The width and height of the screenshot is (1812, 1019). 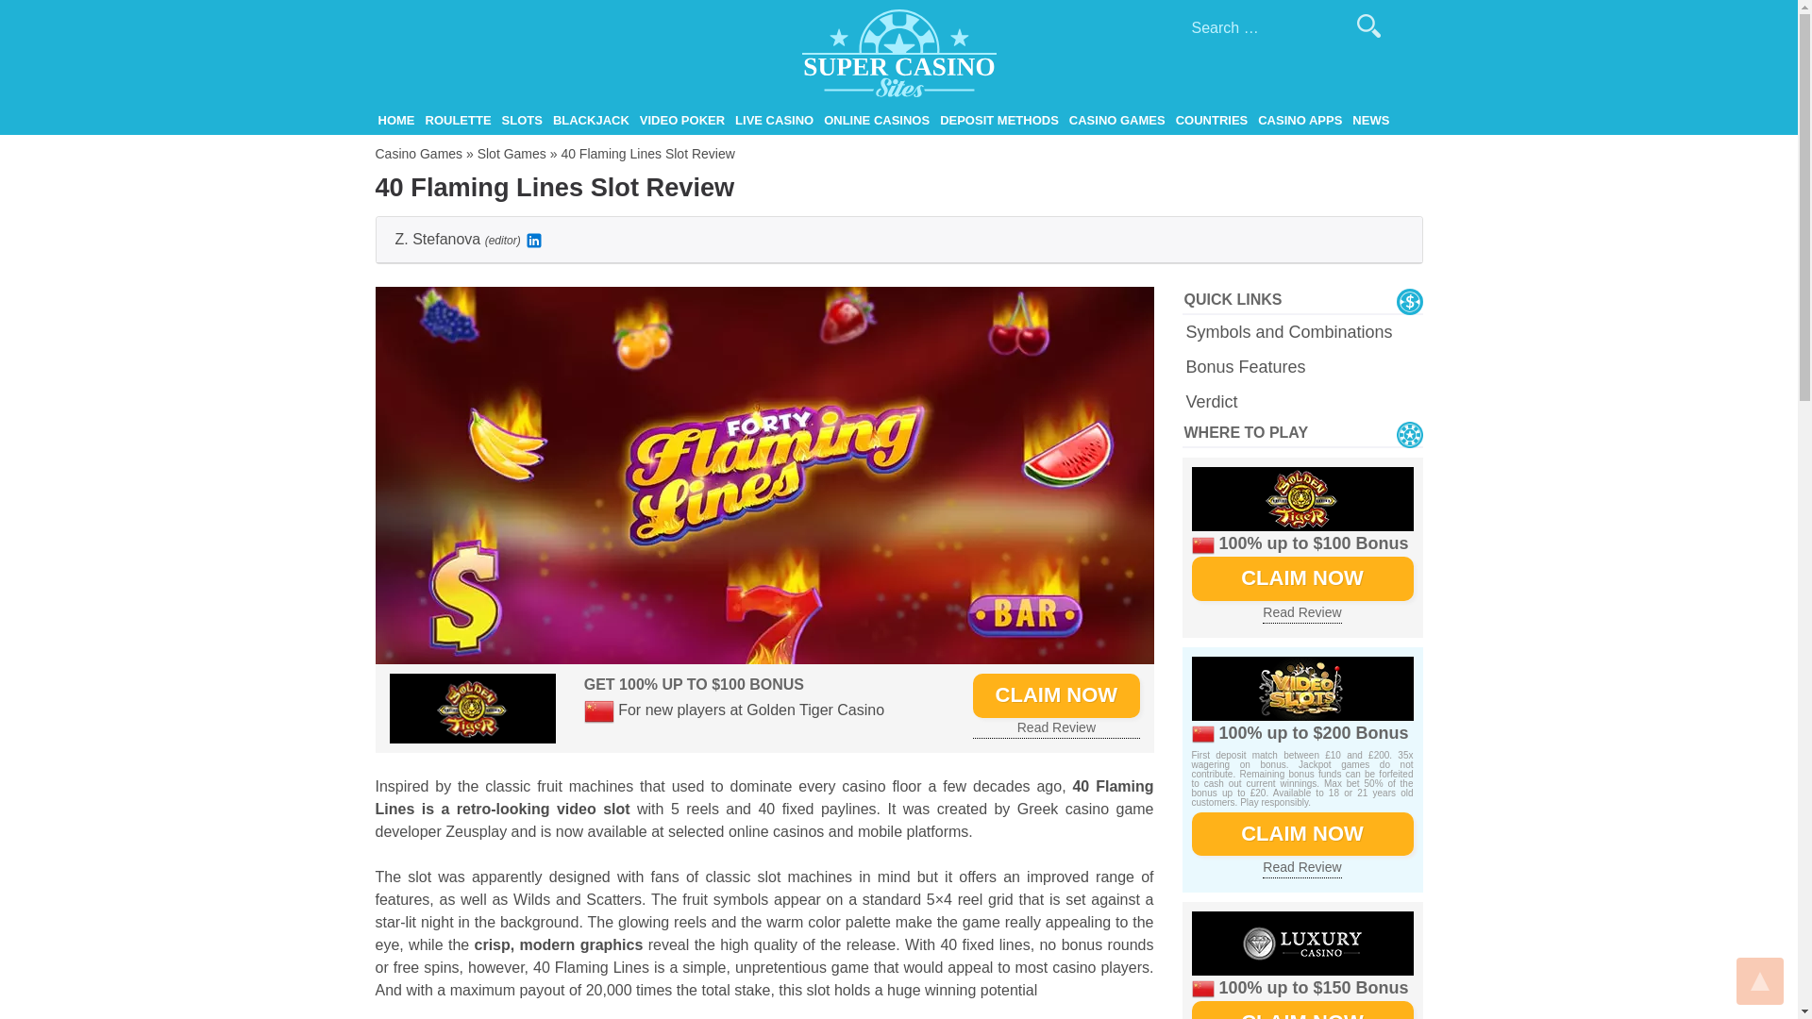 What do you see at coordinates (1117, 121) in the screenshot?
I see `CASINO GAMES` at bounding box center [1117, 121].